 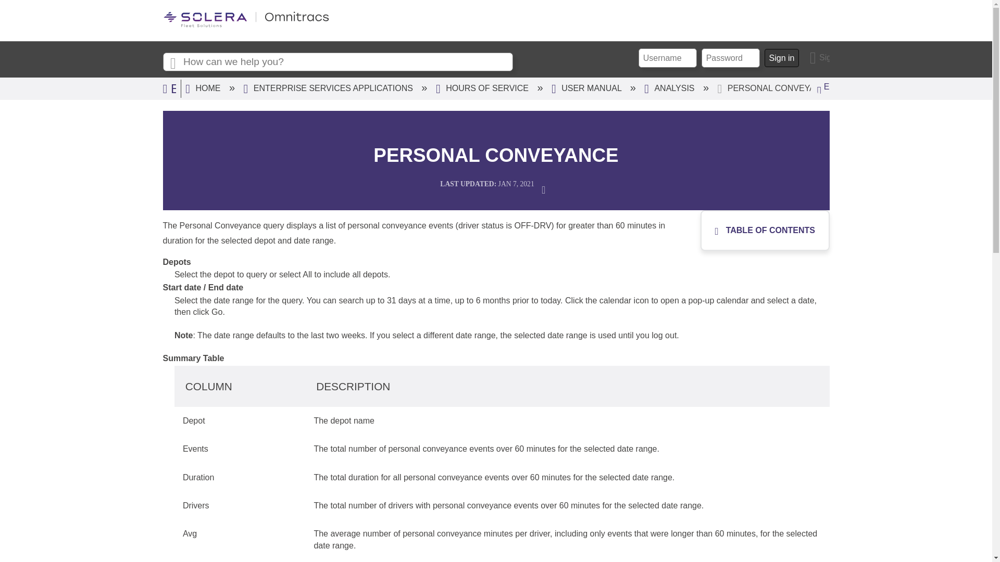 I want to click on TABLE OF CONTENTS, so click(x=762, y=231).